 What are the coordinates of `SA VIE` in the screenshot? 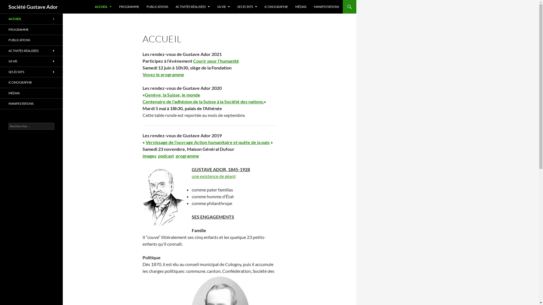 It's located at (223, 7).